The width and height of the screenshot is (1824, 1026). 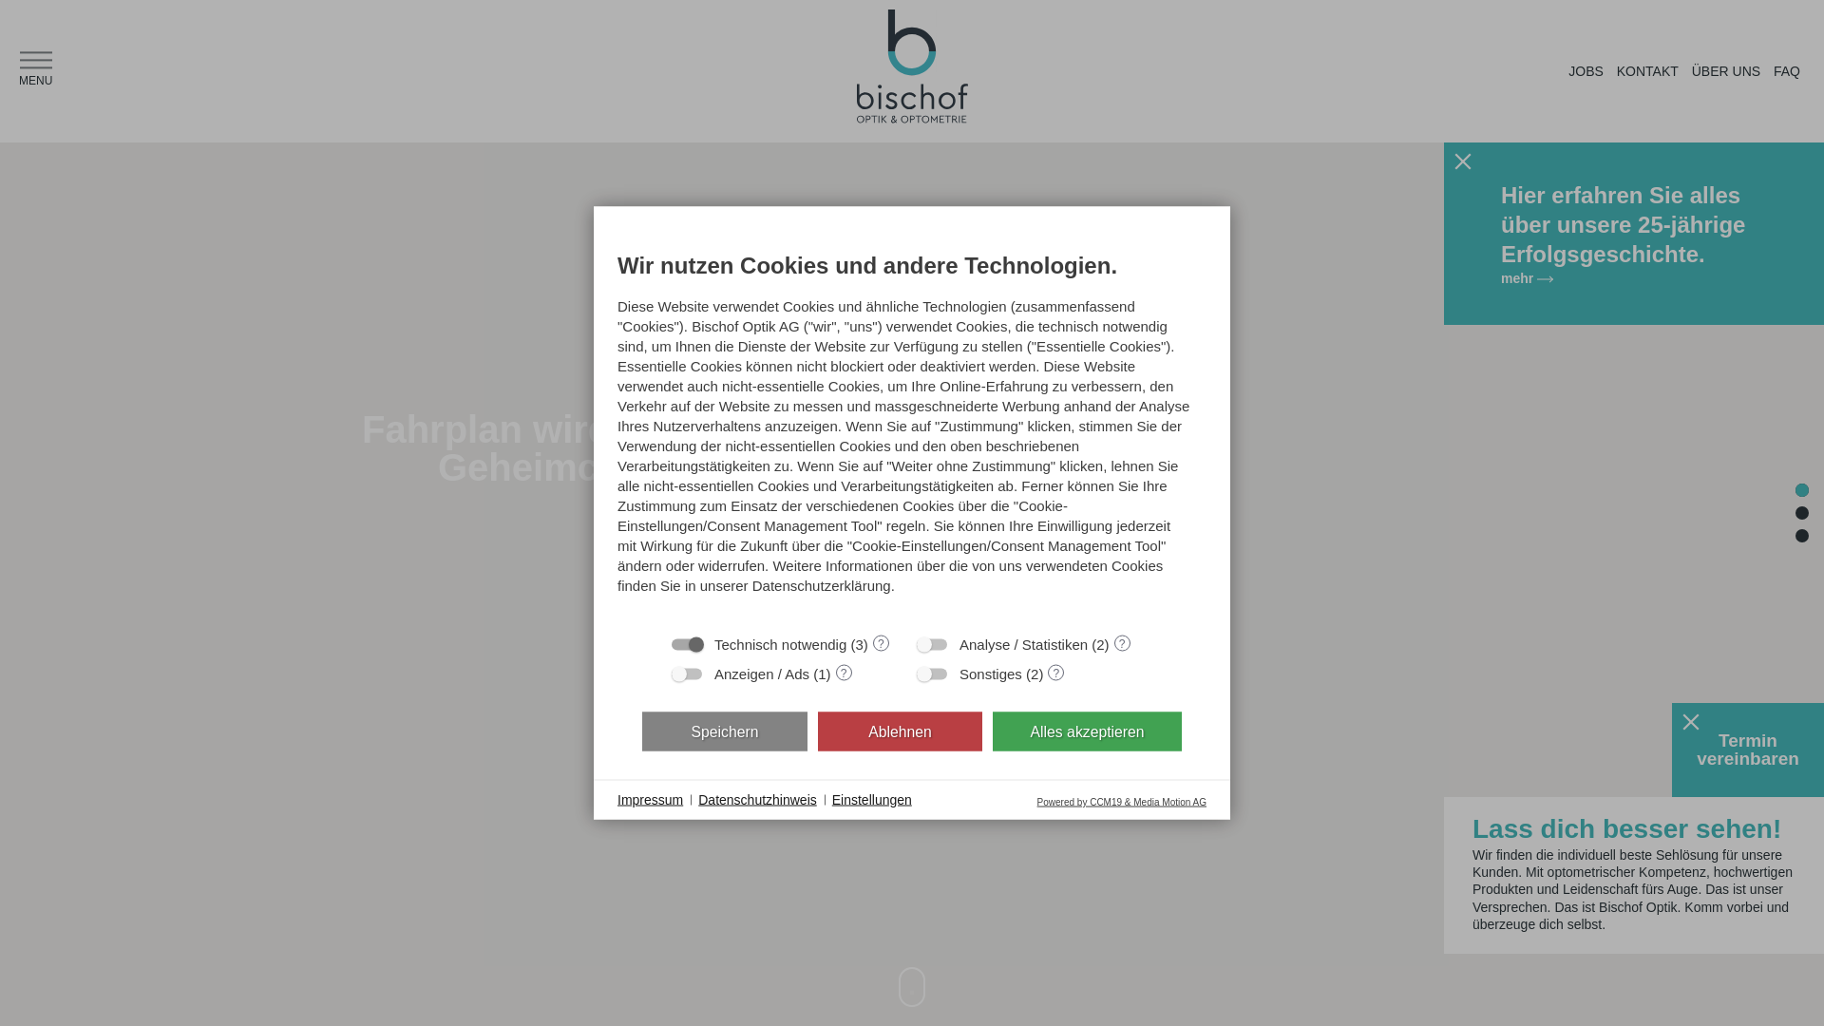 I want to click on Impressum, so click(x=650, y=800).